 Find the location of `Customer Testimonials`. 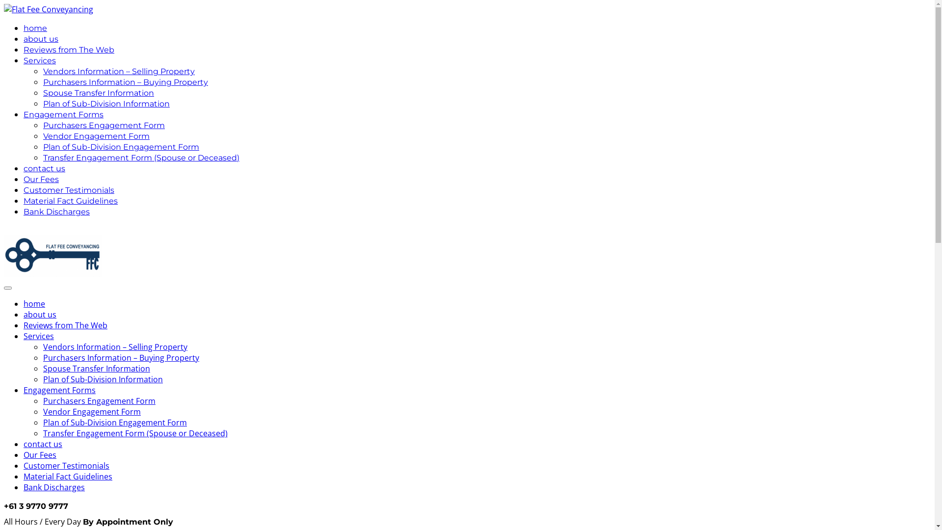

Customer Testimonials is located at coordinates (67, 466).